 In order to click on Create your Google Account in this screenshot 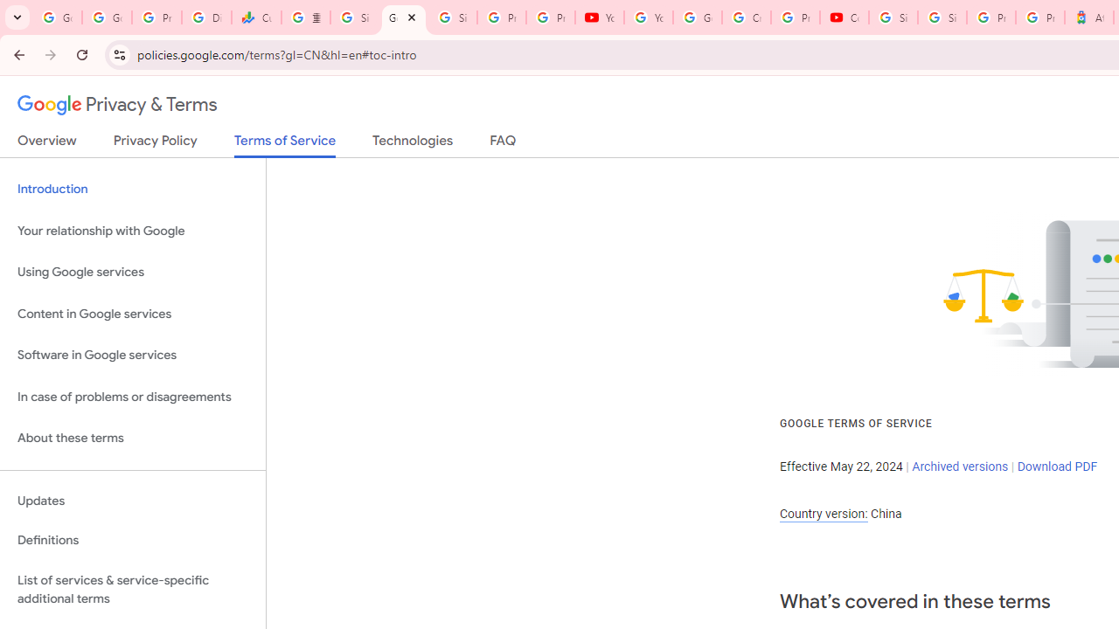, I will do `click(746, 17)`.